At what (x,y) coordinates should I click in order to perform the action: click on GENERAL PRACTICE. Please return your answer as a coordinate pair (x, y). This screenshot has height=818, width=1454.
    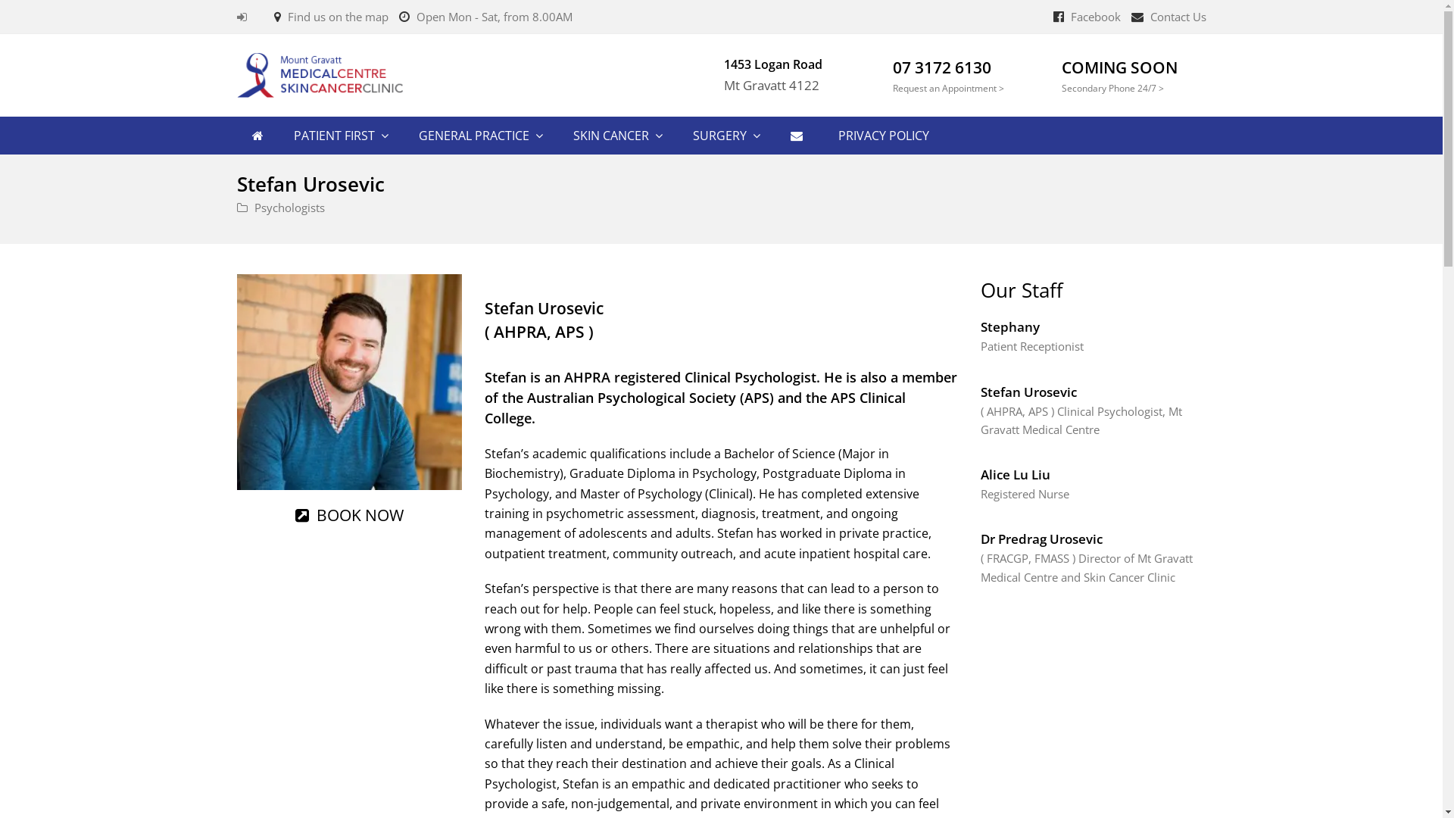
    Looking at the image, I should click on (480, 136).